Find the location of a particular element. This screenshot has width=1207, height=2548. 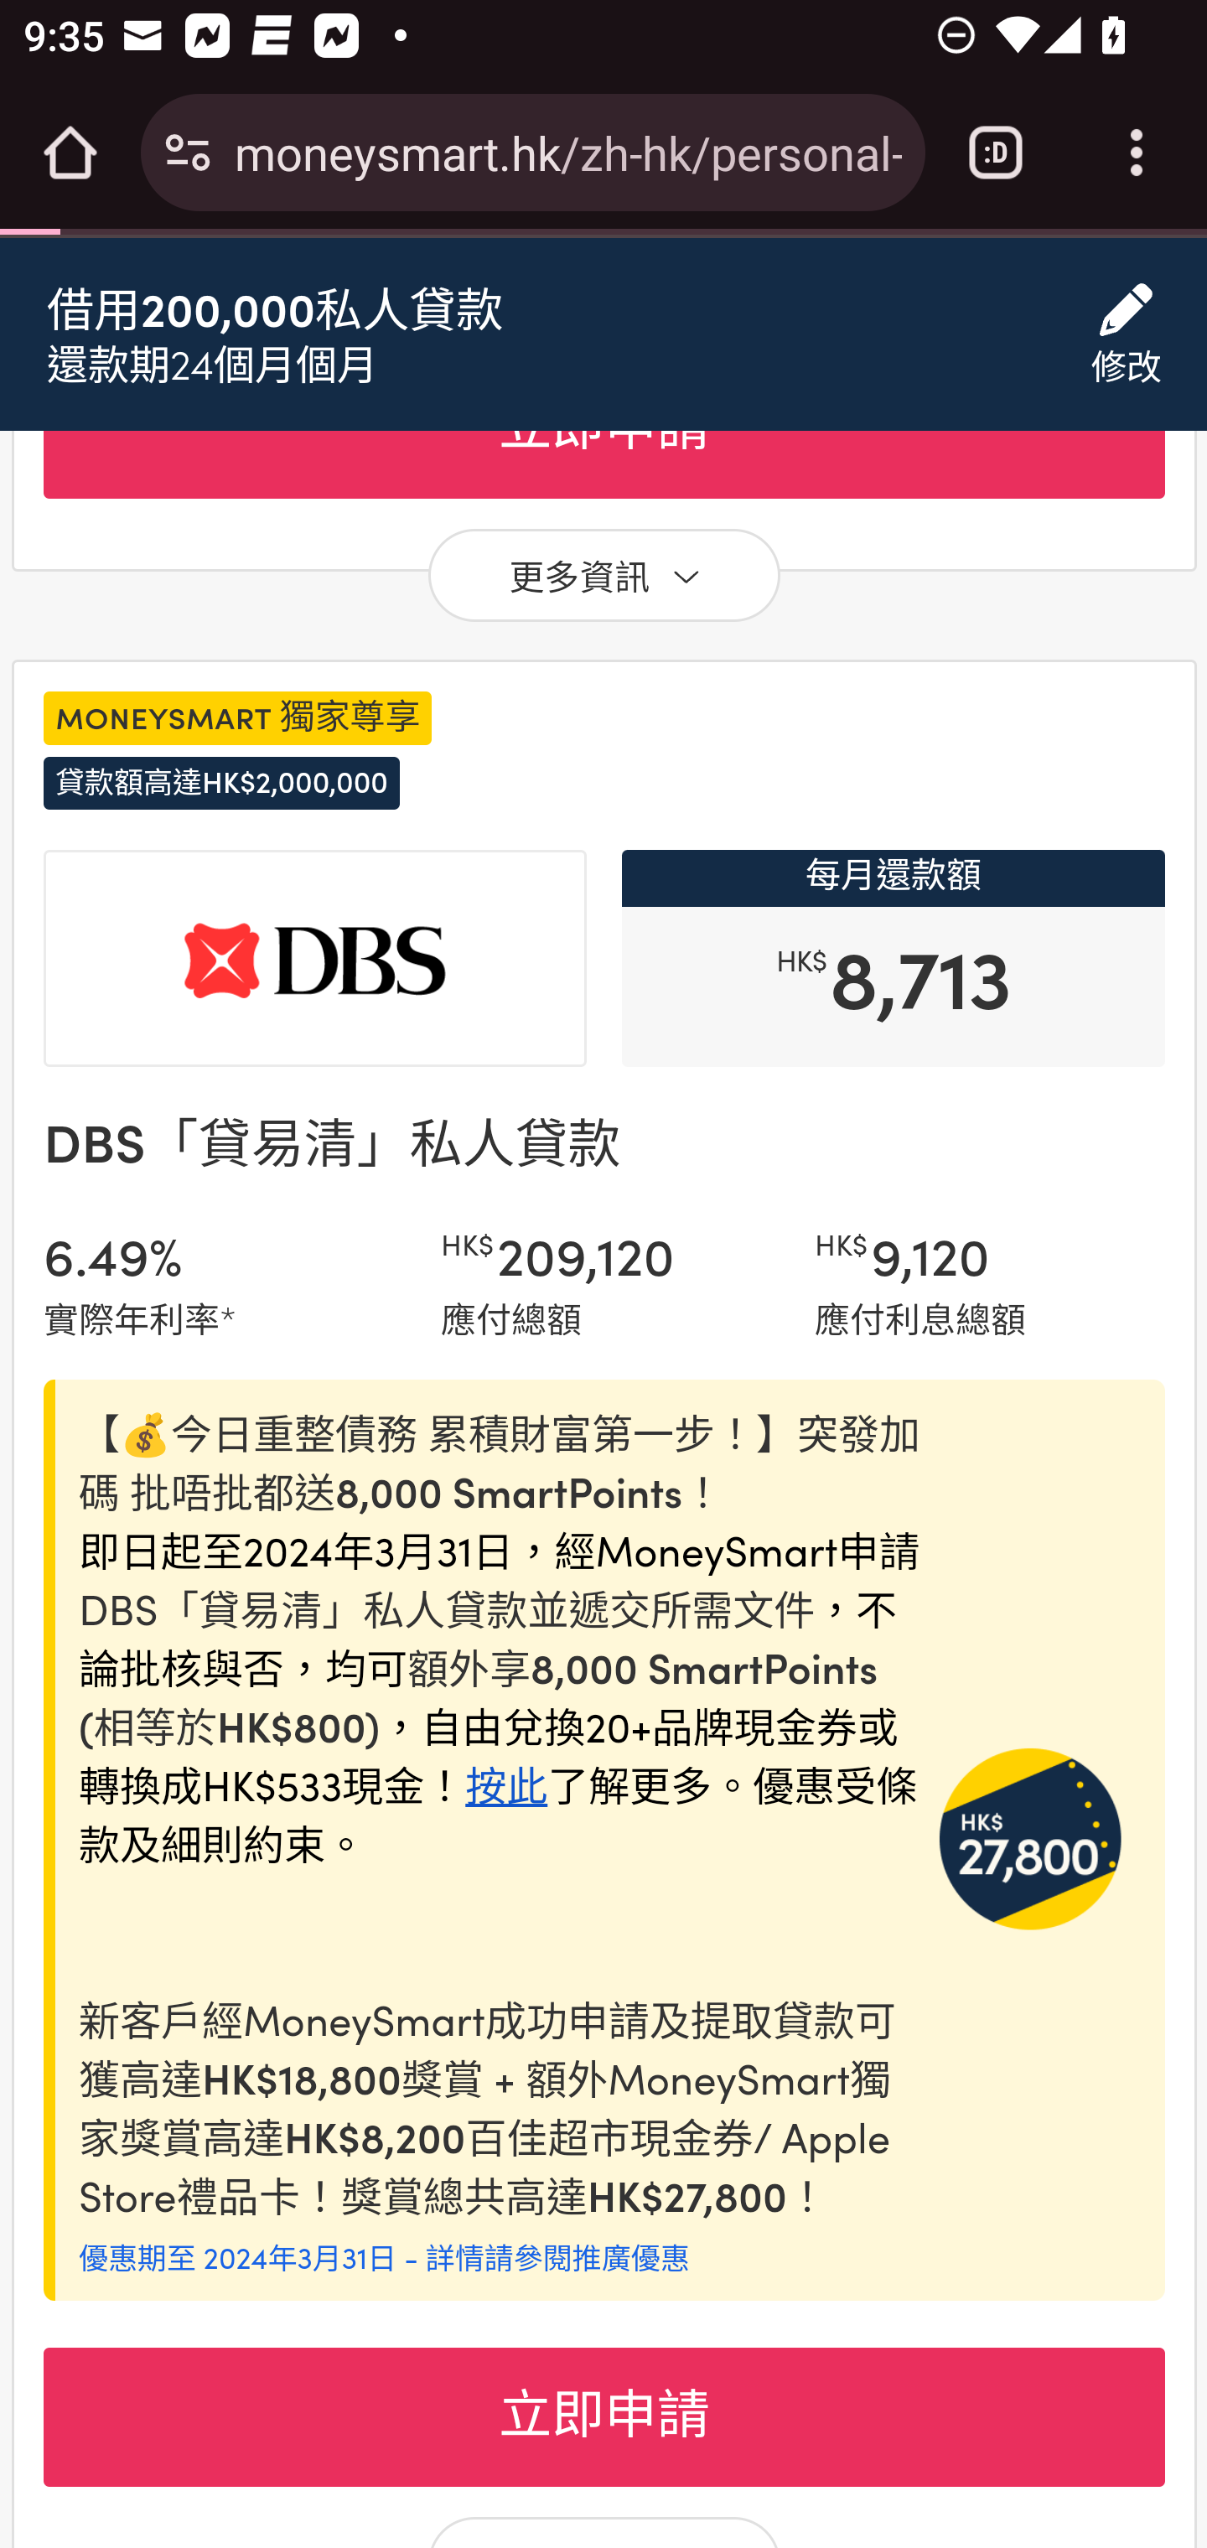

按此 is located at coordinates (505, 1787).